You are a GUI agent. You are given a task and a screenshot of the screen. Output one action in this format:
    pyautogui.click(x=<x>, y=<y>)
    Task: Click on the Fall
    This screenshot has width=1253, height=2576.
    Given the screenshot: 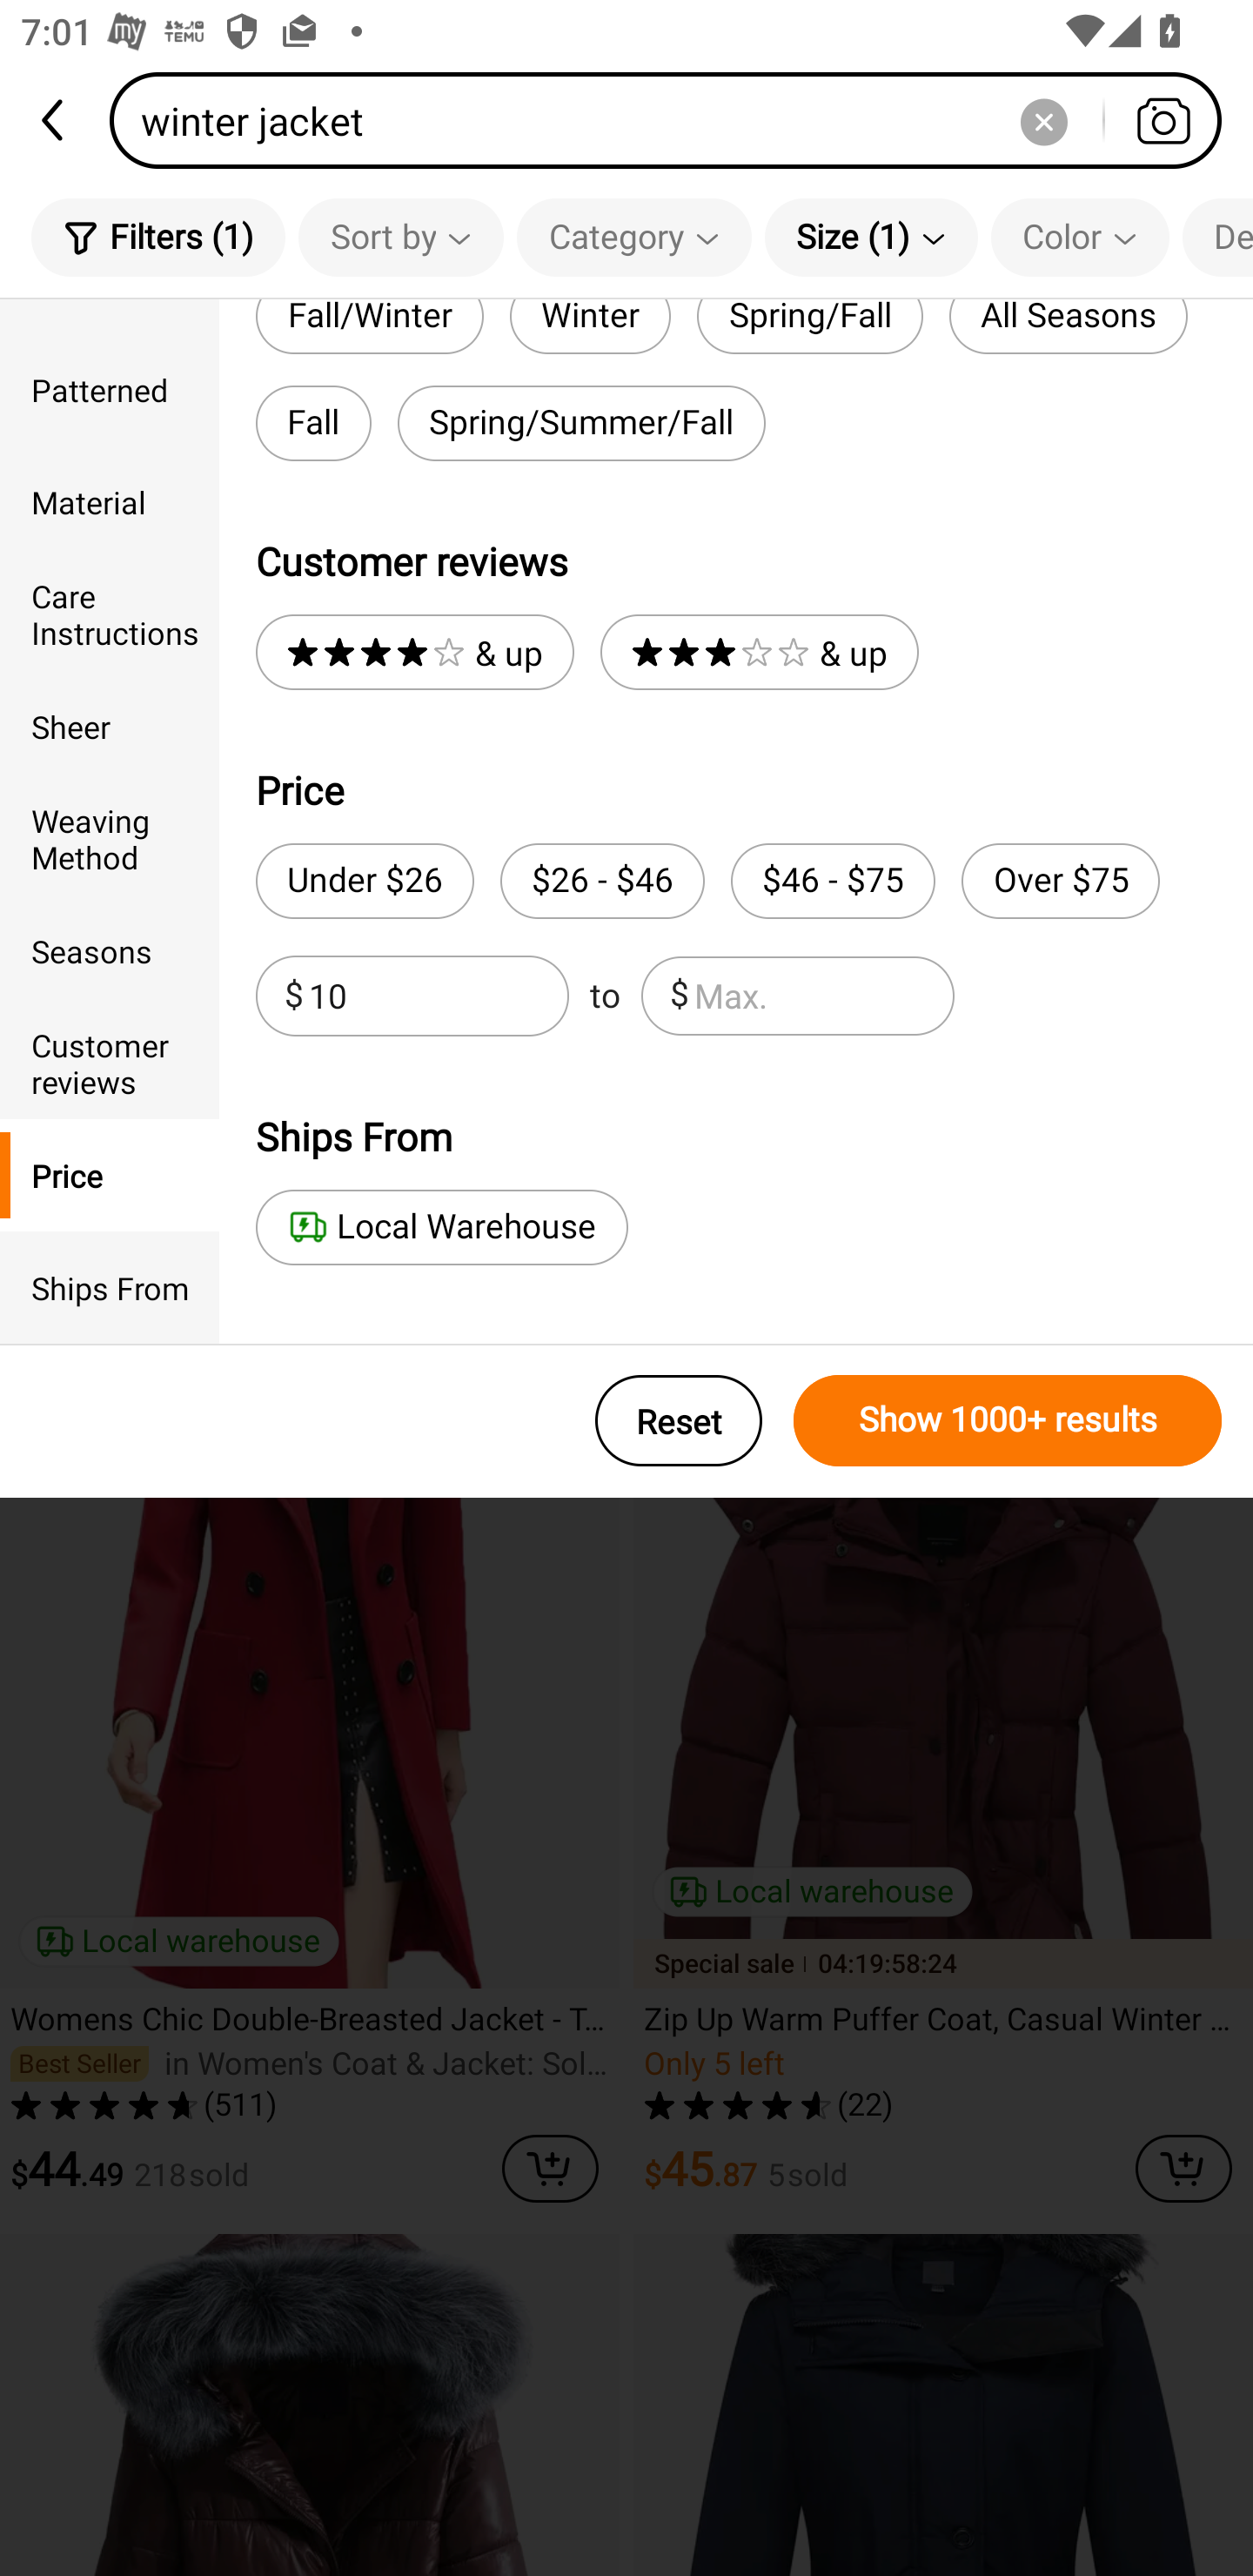 What is the action you would take?
    pyautogui.click(x=313, y=423)
    